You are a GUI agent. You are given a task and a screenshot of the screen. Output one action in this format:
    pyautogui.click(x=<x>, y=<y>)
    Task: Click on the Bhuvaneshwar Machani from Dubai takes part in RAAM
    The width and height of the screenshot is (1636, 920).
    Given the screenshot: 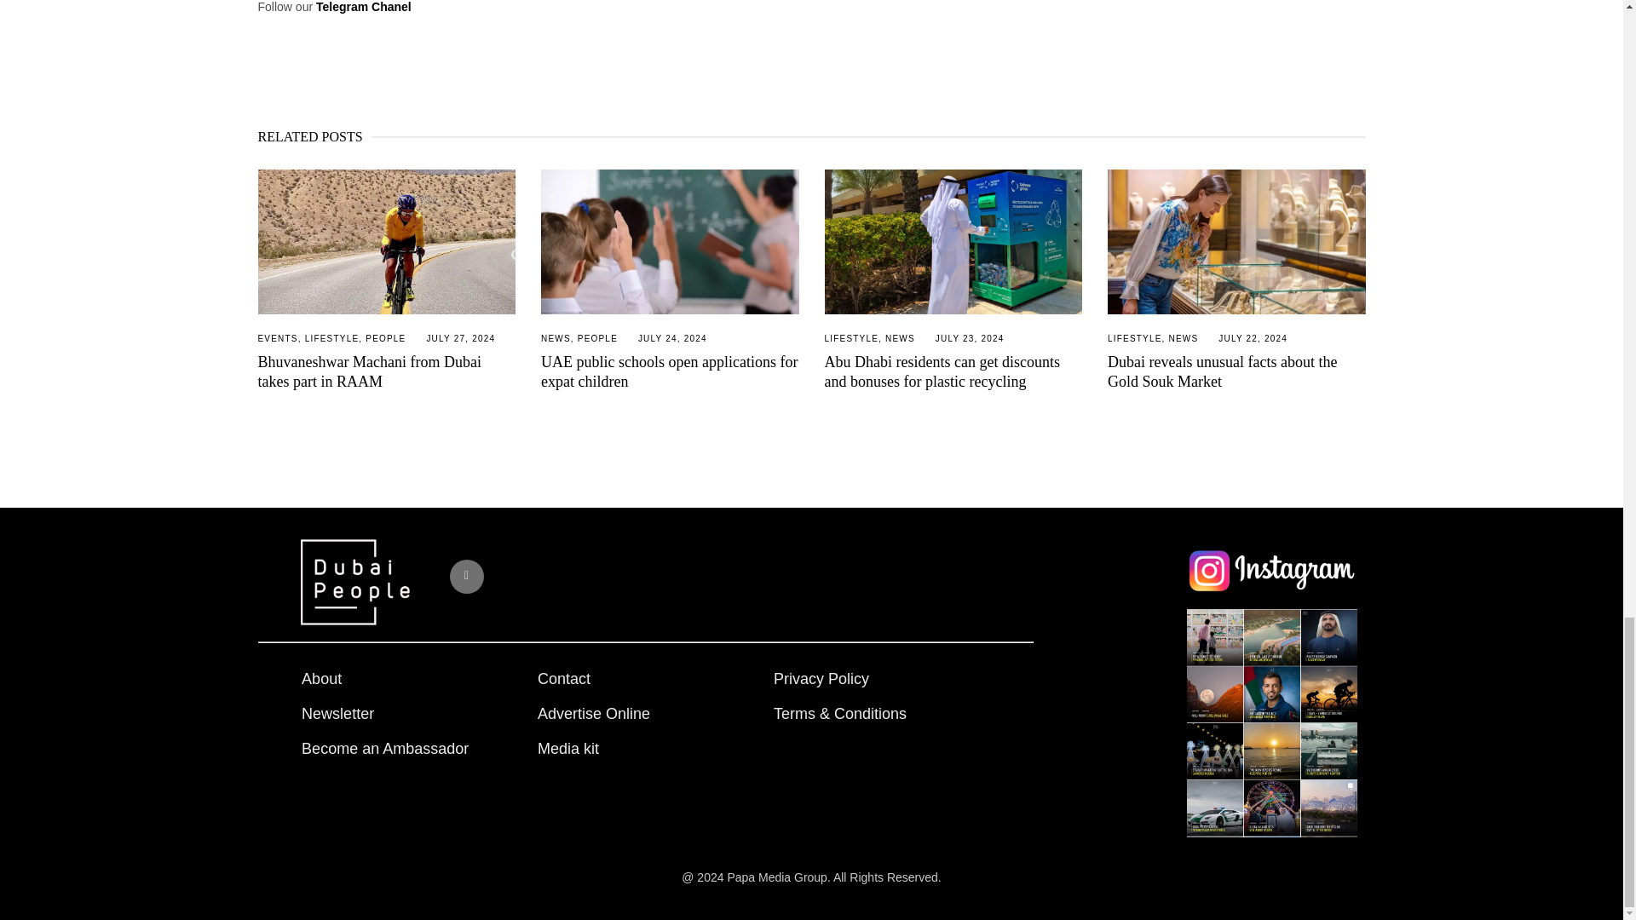 What is the action you would take?
    pyautogui.click(x=368, y=371)
    